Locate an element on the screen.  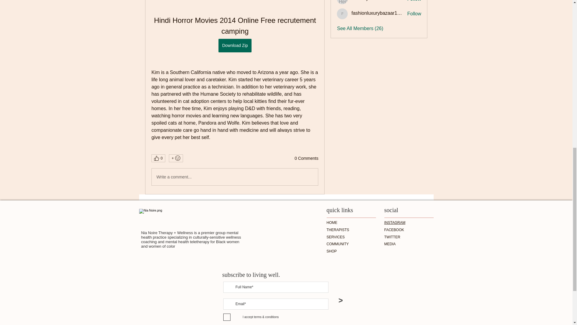
SERVICES is located at coordinates (335, 237).